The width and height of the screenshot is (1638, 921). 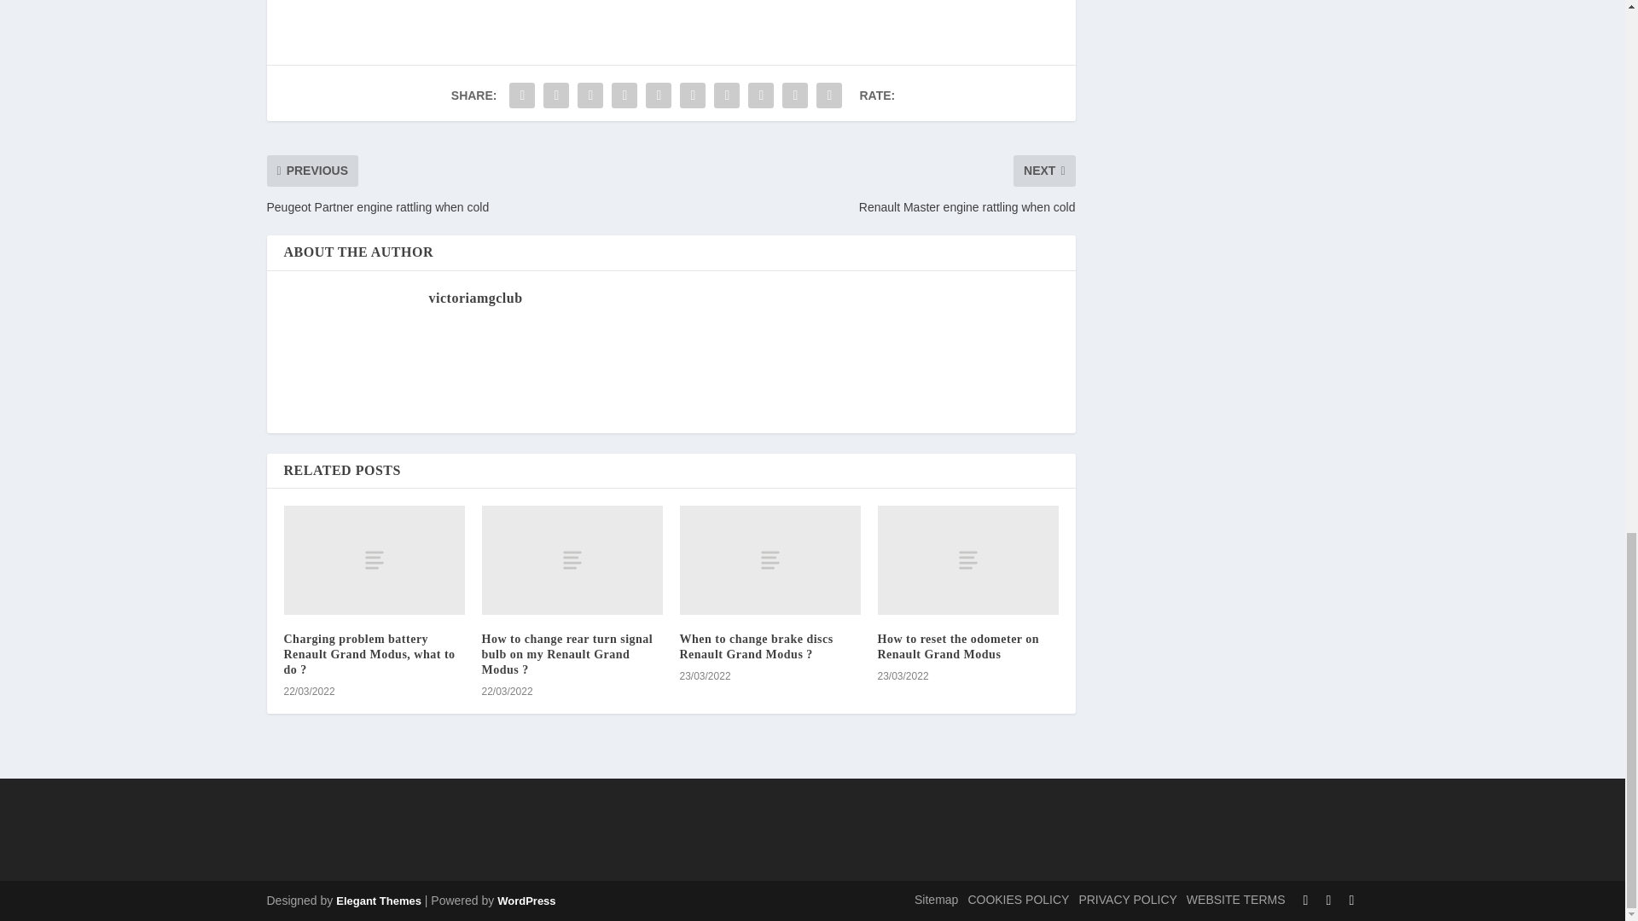 I want to click on Elegant Themes, so click(x=378, y=901).